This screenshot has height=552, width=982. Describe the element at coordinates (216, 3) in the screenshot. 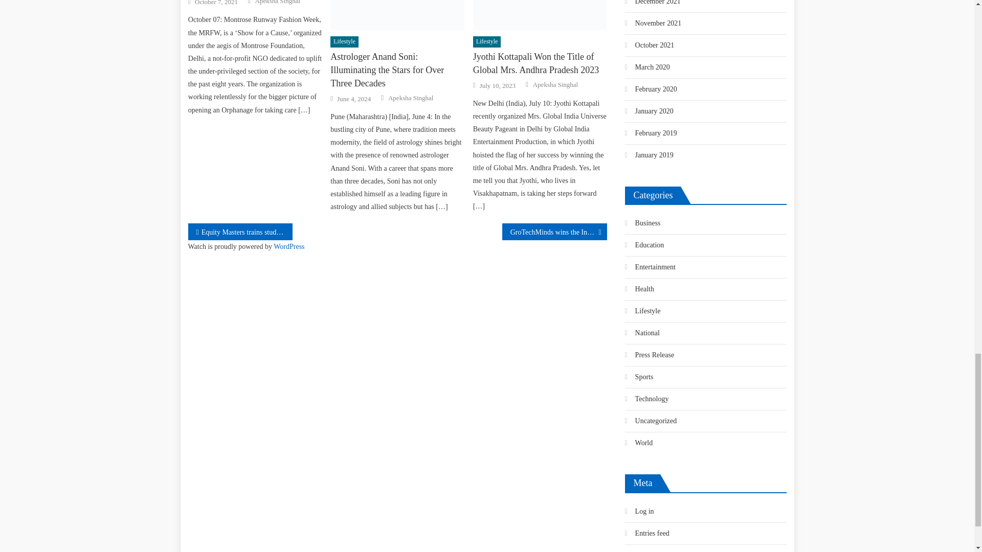

I see `October 7, 2021` at that location.